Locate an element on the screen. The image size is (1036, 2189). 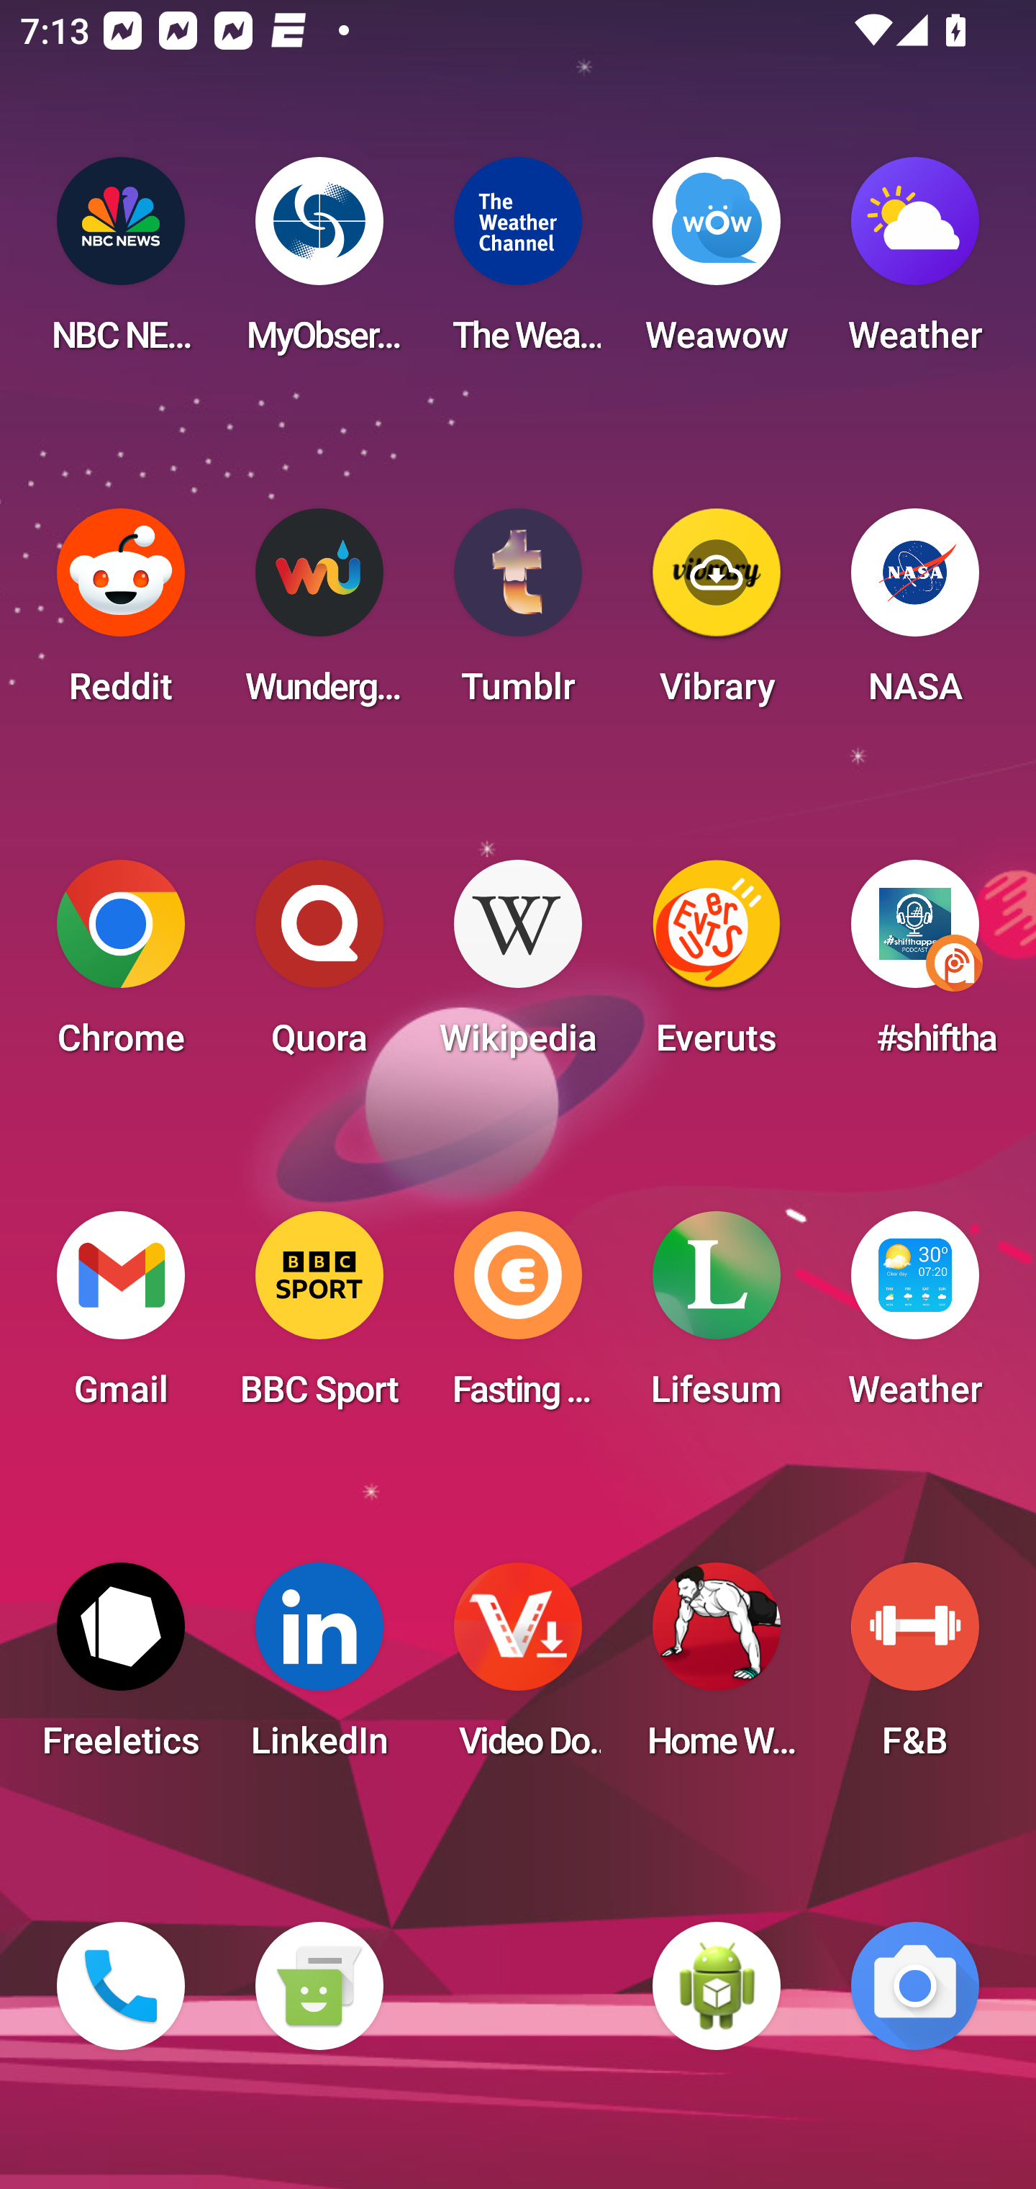
LinkedIn is located at coordinates (319, 1669).